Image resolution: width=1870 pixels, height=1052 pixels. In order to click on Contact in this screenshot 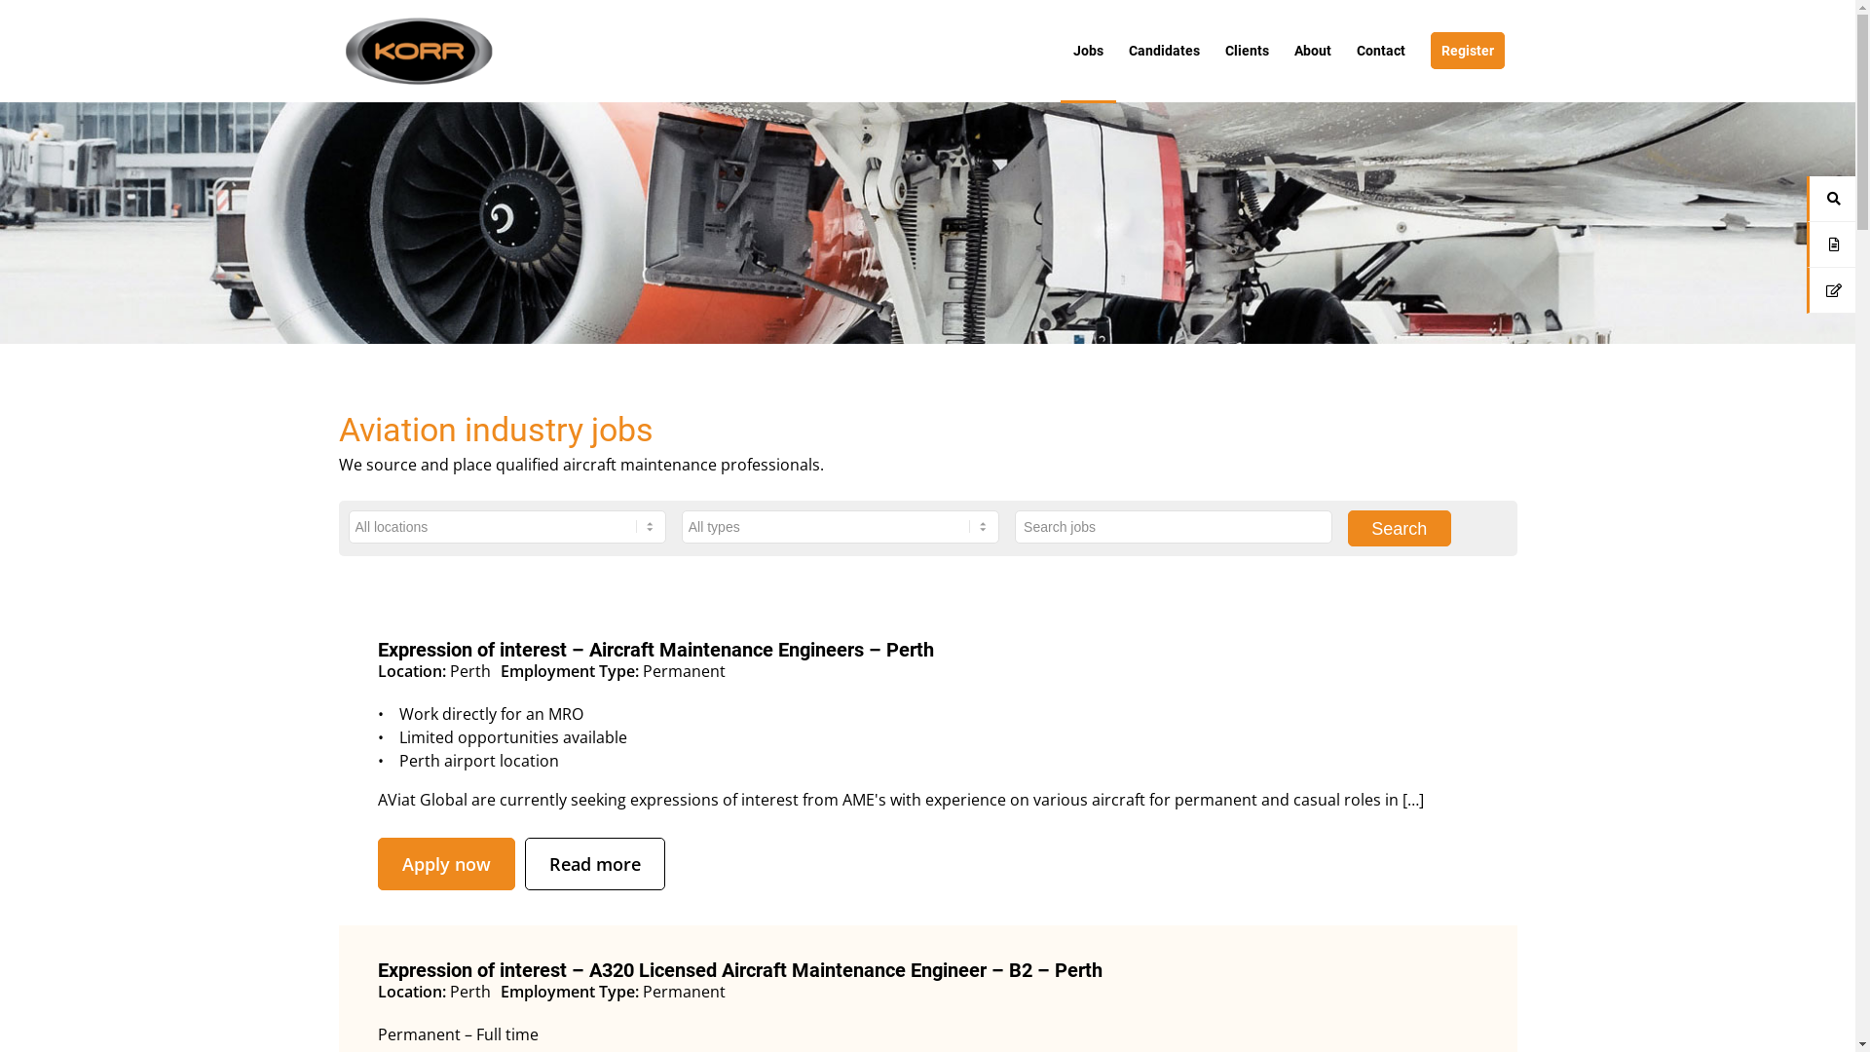, I will do `click(1381, 51)`.